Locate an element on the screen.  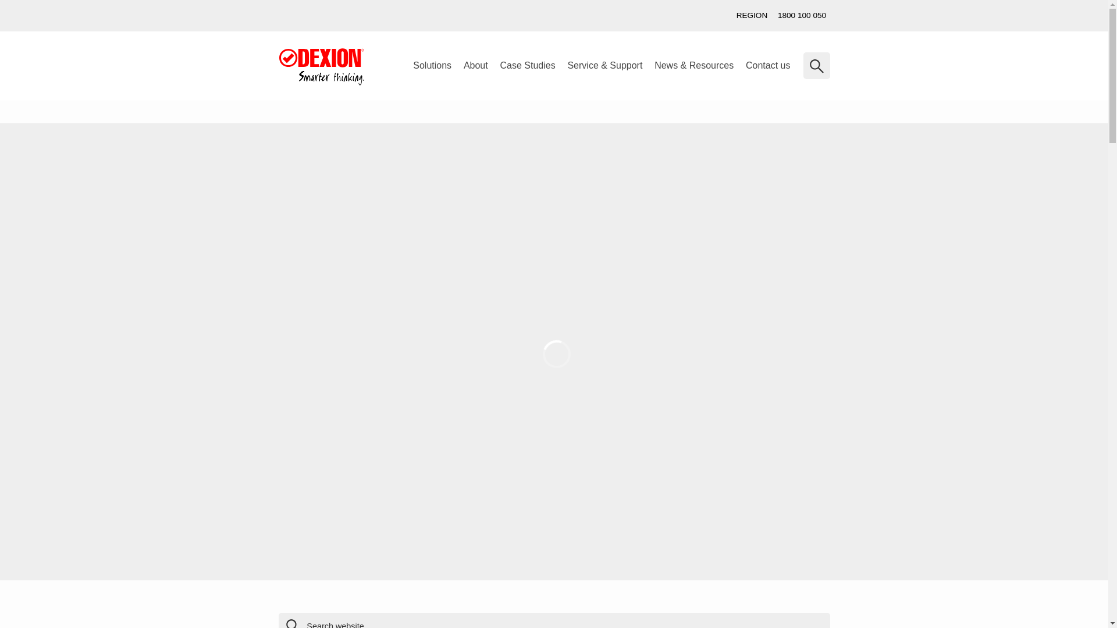
Contact us is located at coordinates (768, 66).